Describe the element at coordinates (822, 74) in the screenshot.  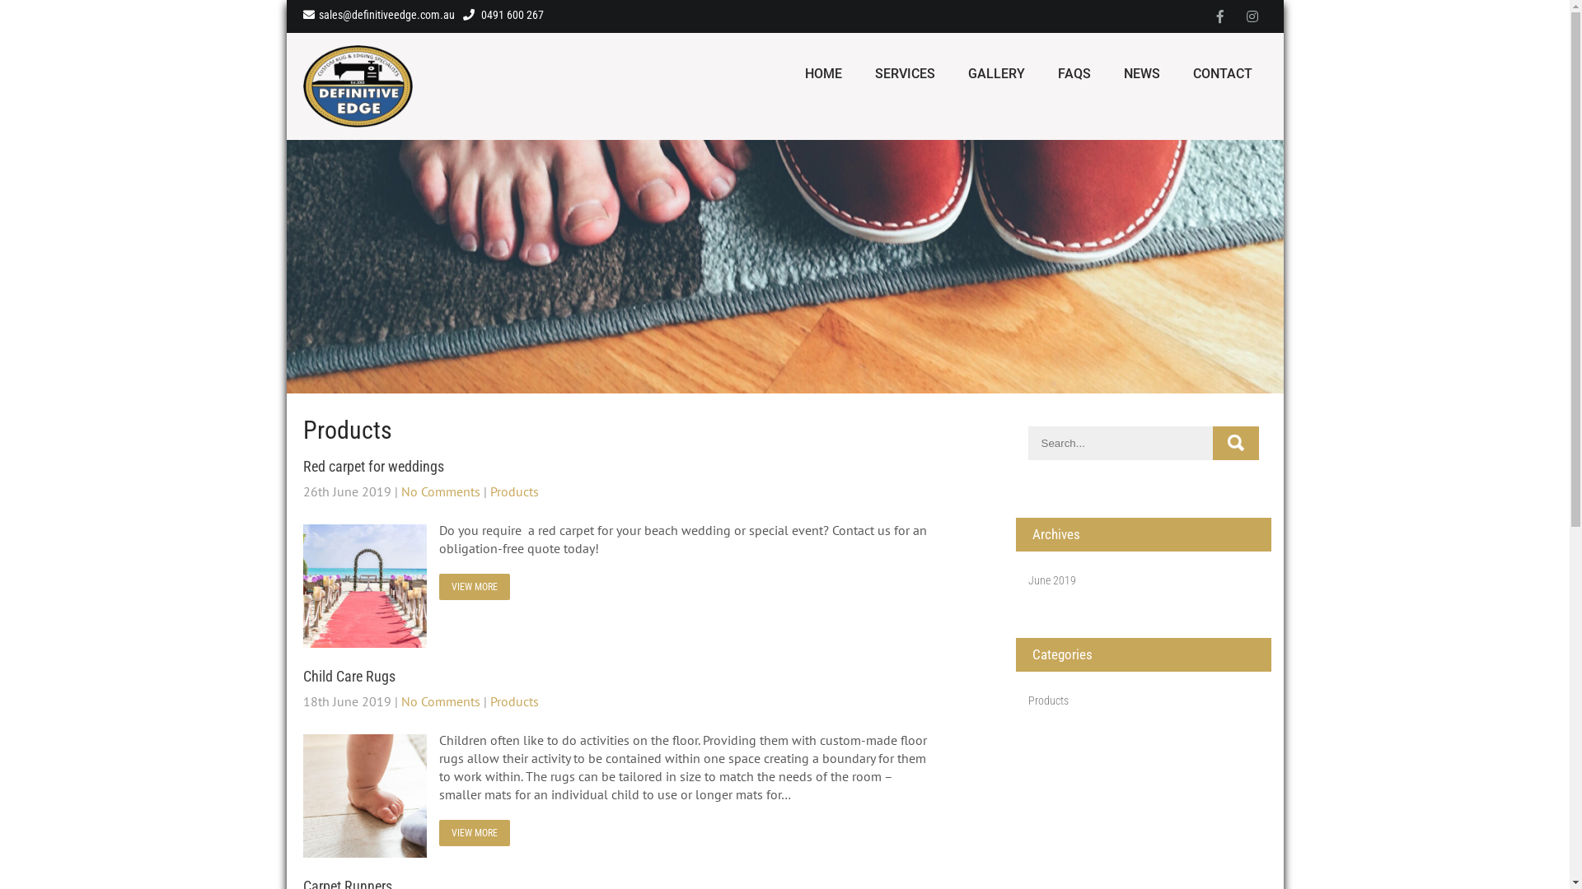
I see `HOME` at that location.